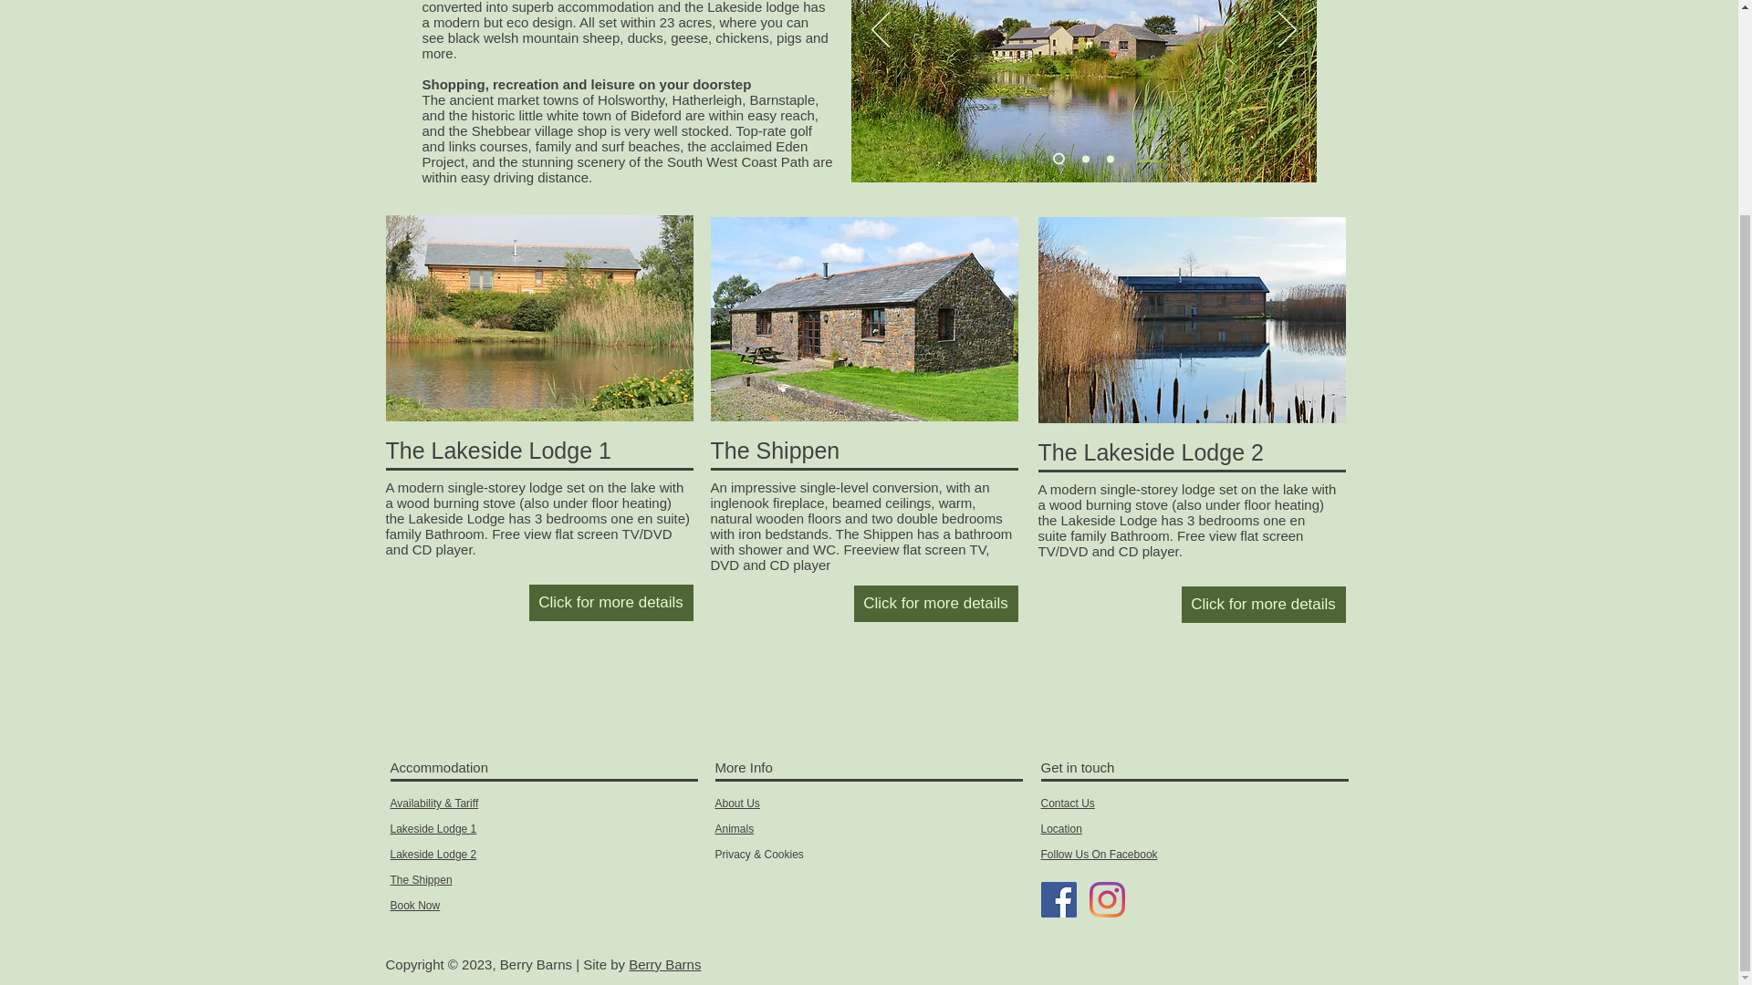 The height and width of the screenshot is (985, 1752). I want to click on Location, so click(1060, 828).